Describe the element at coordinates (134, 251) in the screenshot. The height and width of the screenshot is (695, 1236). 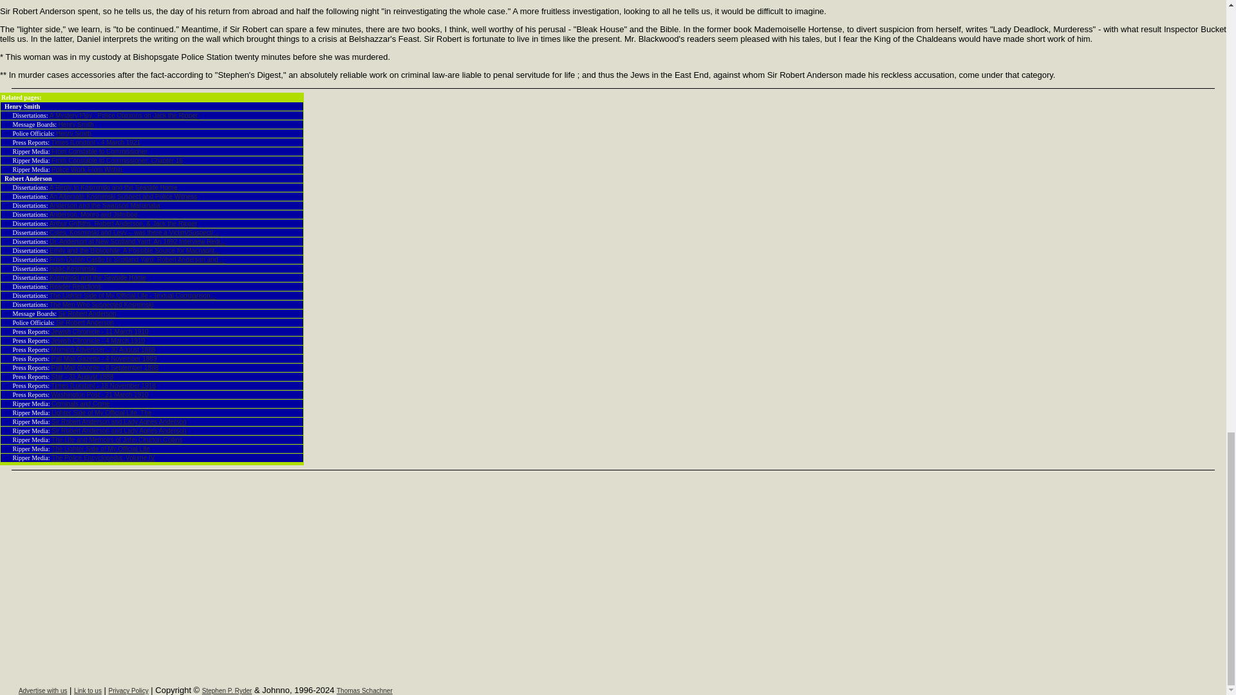
I see `Emily and the Bibliophile: A Possible Source for Macnaght...` at that location.